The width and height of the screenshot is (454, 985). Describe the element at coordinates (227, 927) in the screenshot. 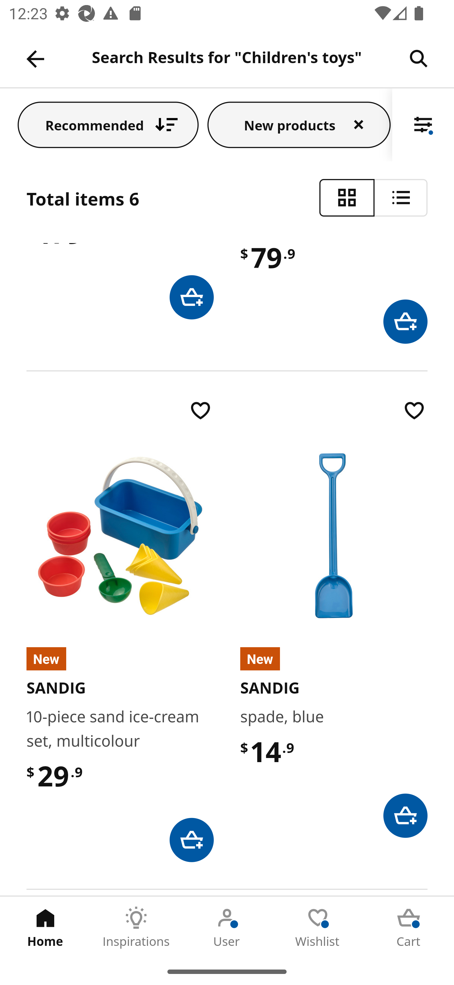

I see `User
Tab 3 of 5` at that location.